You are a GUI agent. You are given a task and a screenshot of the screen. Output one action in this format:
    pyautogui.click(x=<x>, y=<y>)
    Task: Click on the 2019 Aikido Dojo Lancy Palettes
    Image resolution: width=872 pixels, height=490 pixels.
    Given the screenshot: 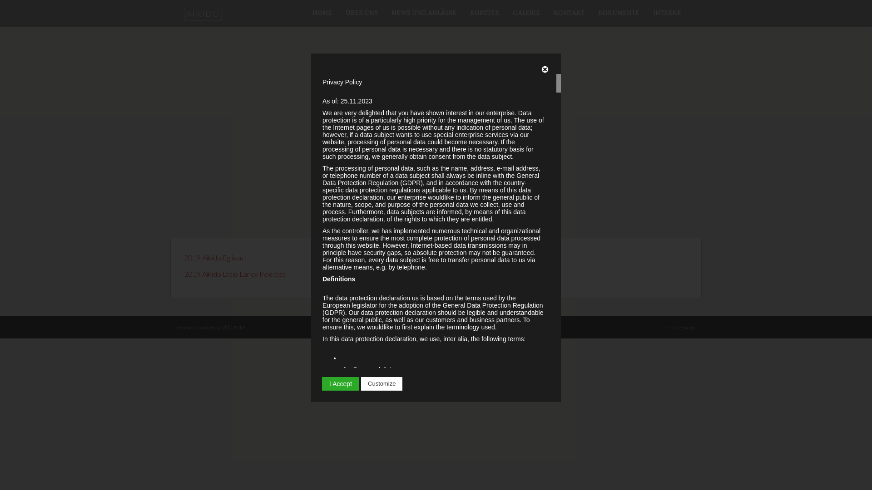 What is the action you would take?
    pyautogui.click(x=235, y=274)
    